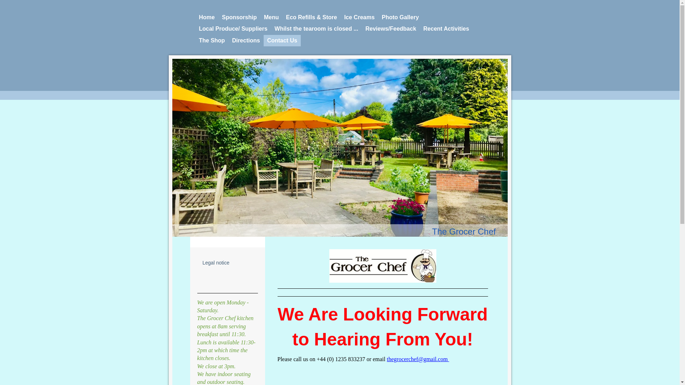 This screenshot has height=385, width=685. I want to click on Whilst the tearoom is closed ..., so click(317, 29).